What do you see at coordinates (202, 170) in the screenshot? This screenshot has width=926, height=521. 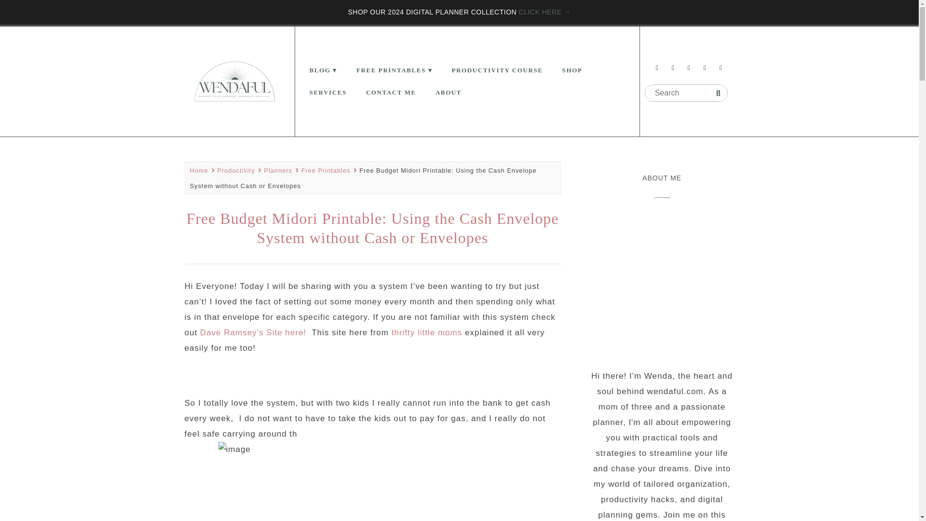 I see `Home` at bounding box center [202, 170].